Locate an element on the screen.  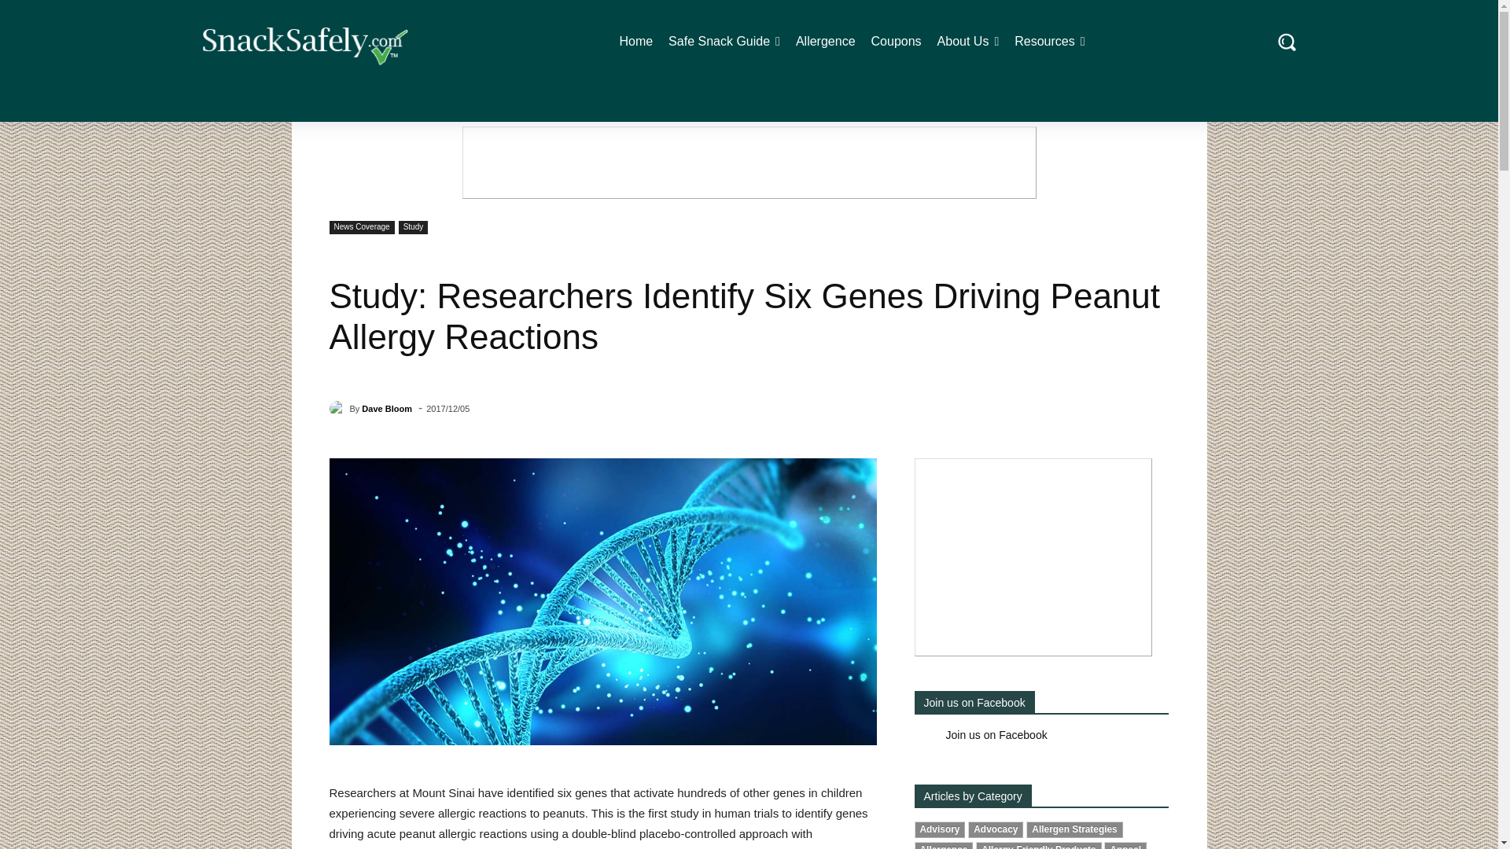
Home is located at coordinates (635, 41).